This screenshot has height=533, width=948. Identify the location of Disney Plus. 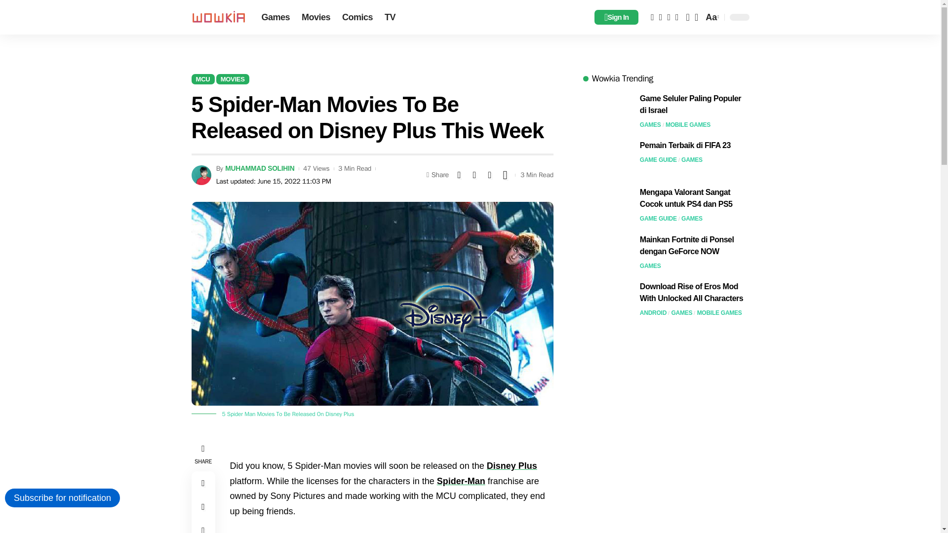
(512, 466).